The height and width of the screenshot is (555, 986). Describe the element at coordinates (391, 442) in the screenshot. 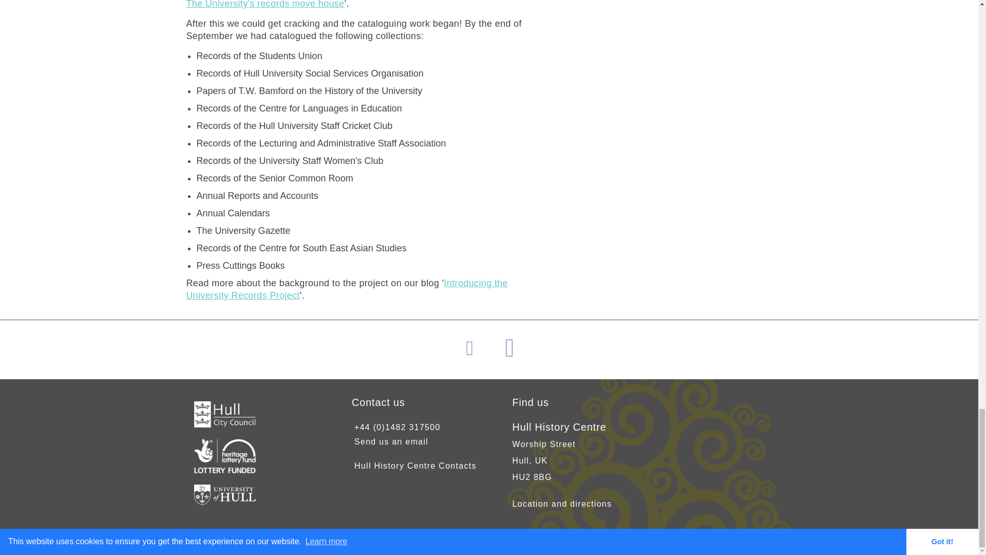

I see `Let us know how we are doing` at that location.